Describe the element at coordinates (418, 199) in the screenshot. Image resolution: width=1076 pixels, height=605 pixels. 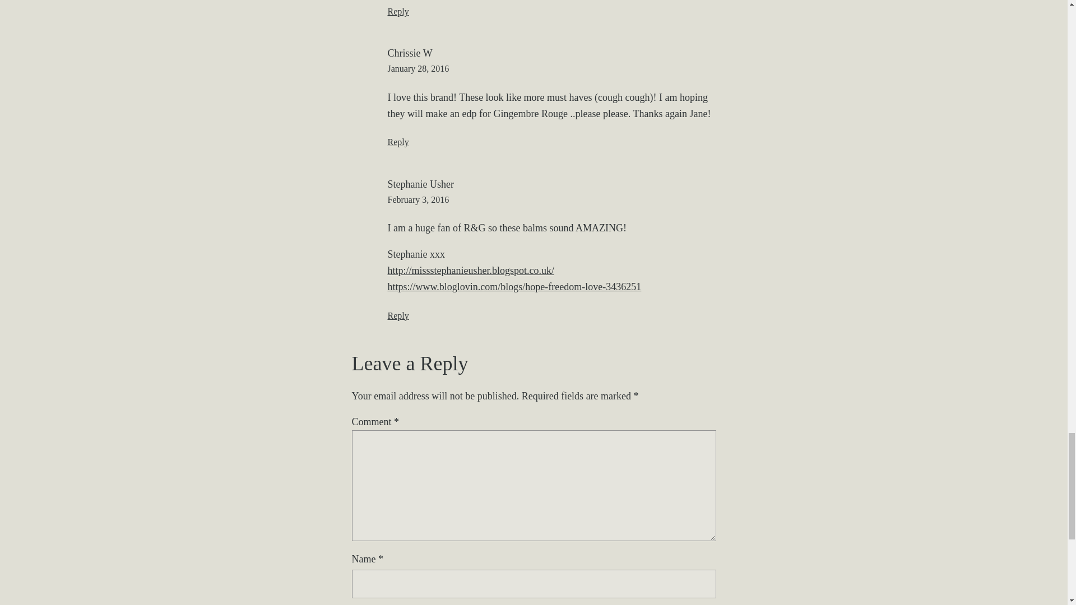
I see `February 3, 2016` at that location.